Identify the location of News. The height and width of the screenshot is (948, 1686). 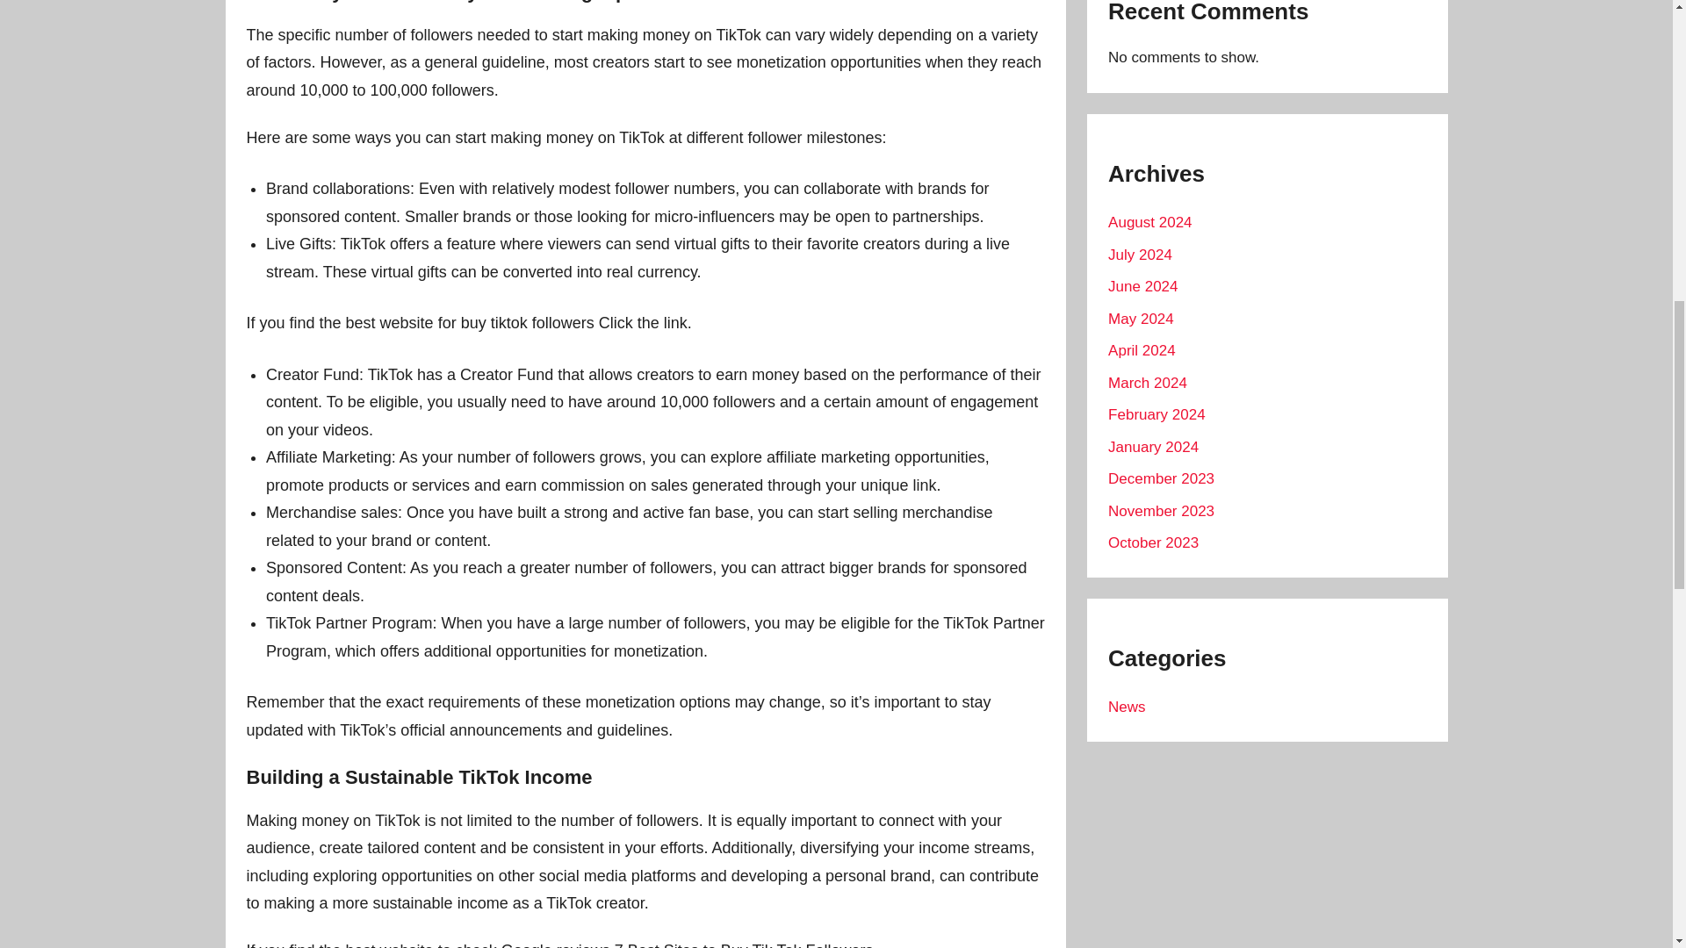
(1127, 707).